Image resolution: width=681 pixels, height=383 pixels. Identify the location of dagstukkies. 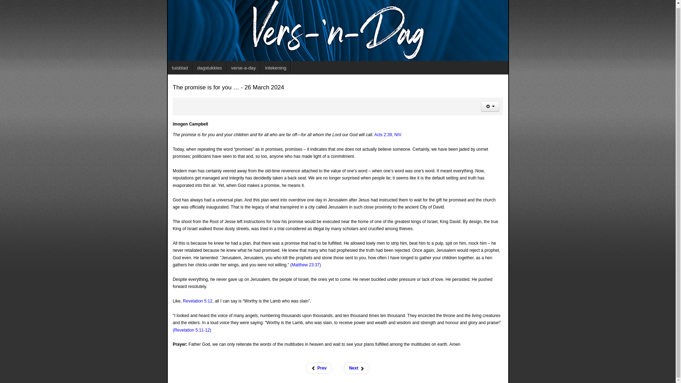
(210, 67).